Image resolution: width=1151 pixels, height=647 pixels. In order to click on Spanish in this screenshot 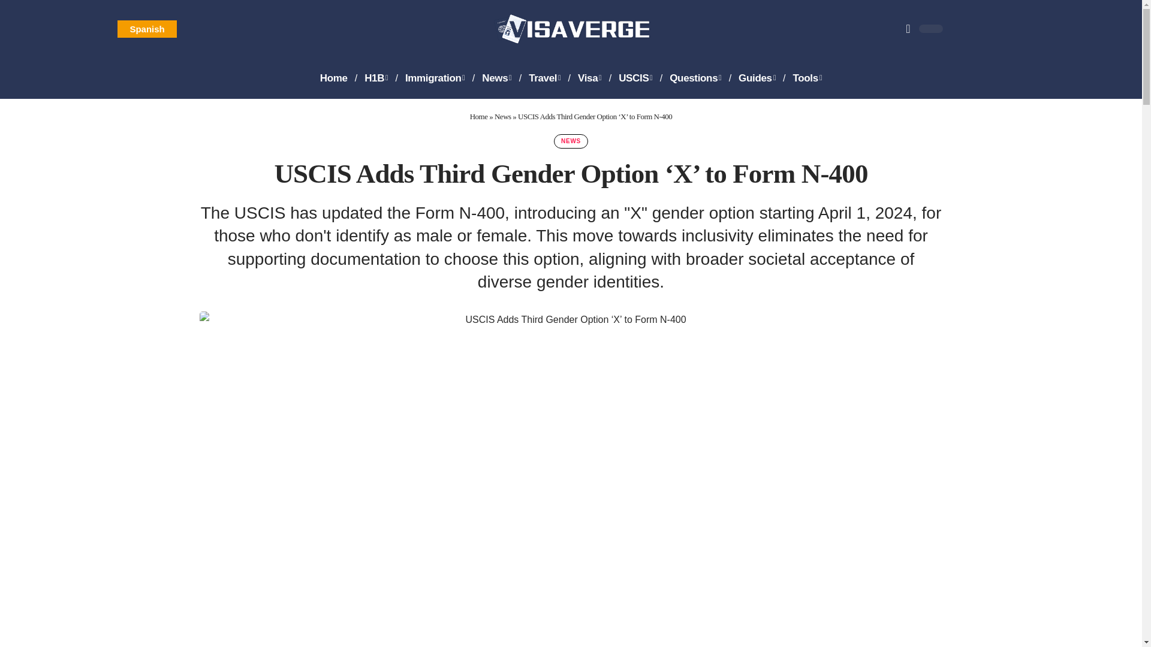, I will do `click(146, 29)`.